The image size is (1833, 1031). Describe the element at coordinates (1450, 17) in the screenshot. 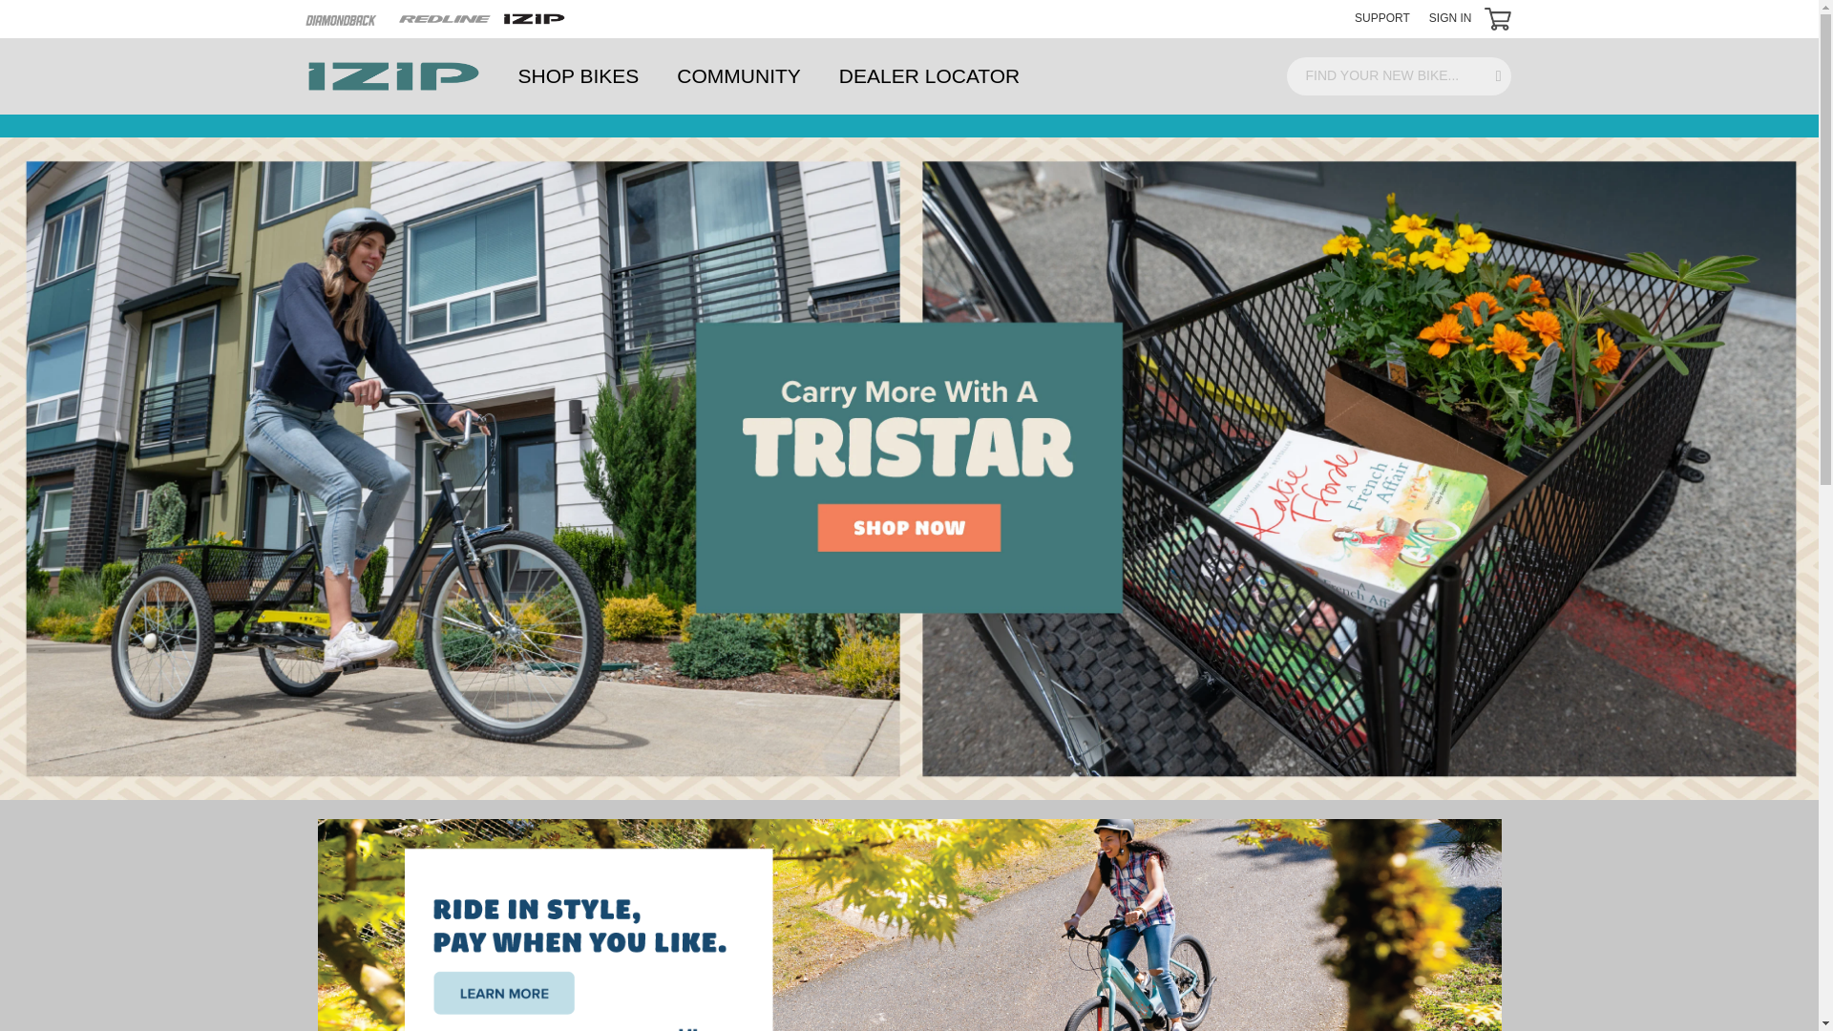

I see `SIGN IN` at that location.